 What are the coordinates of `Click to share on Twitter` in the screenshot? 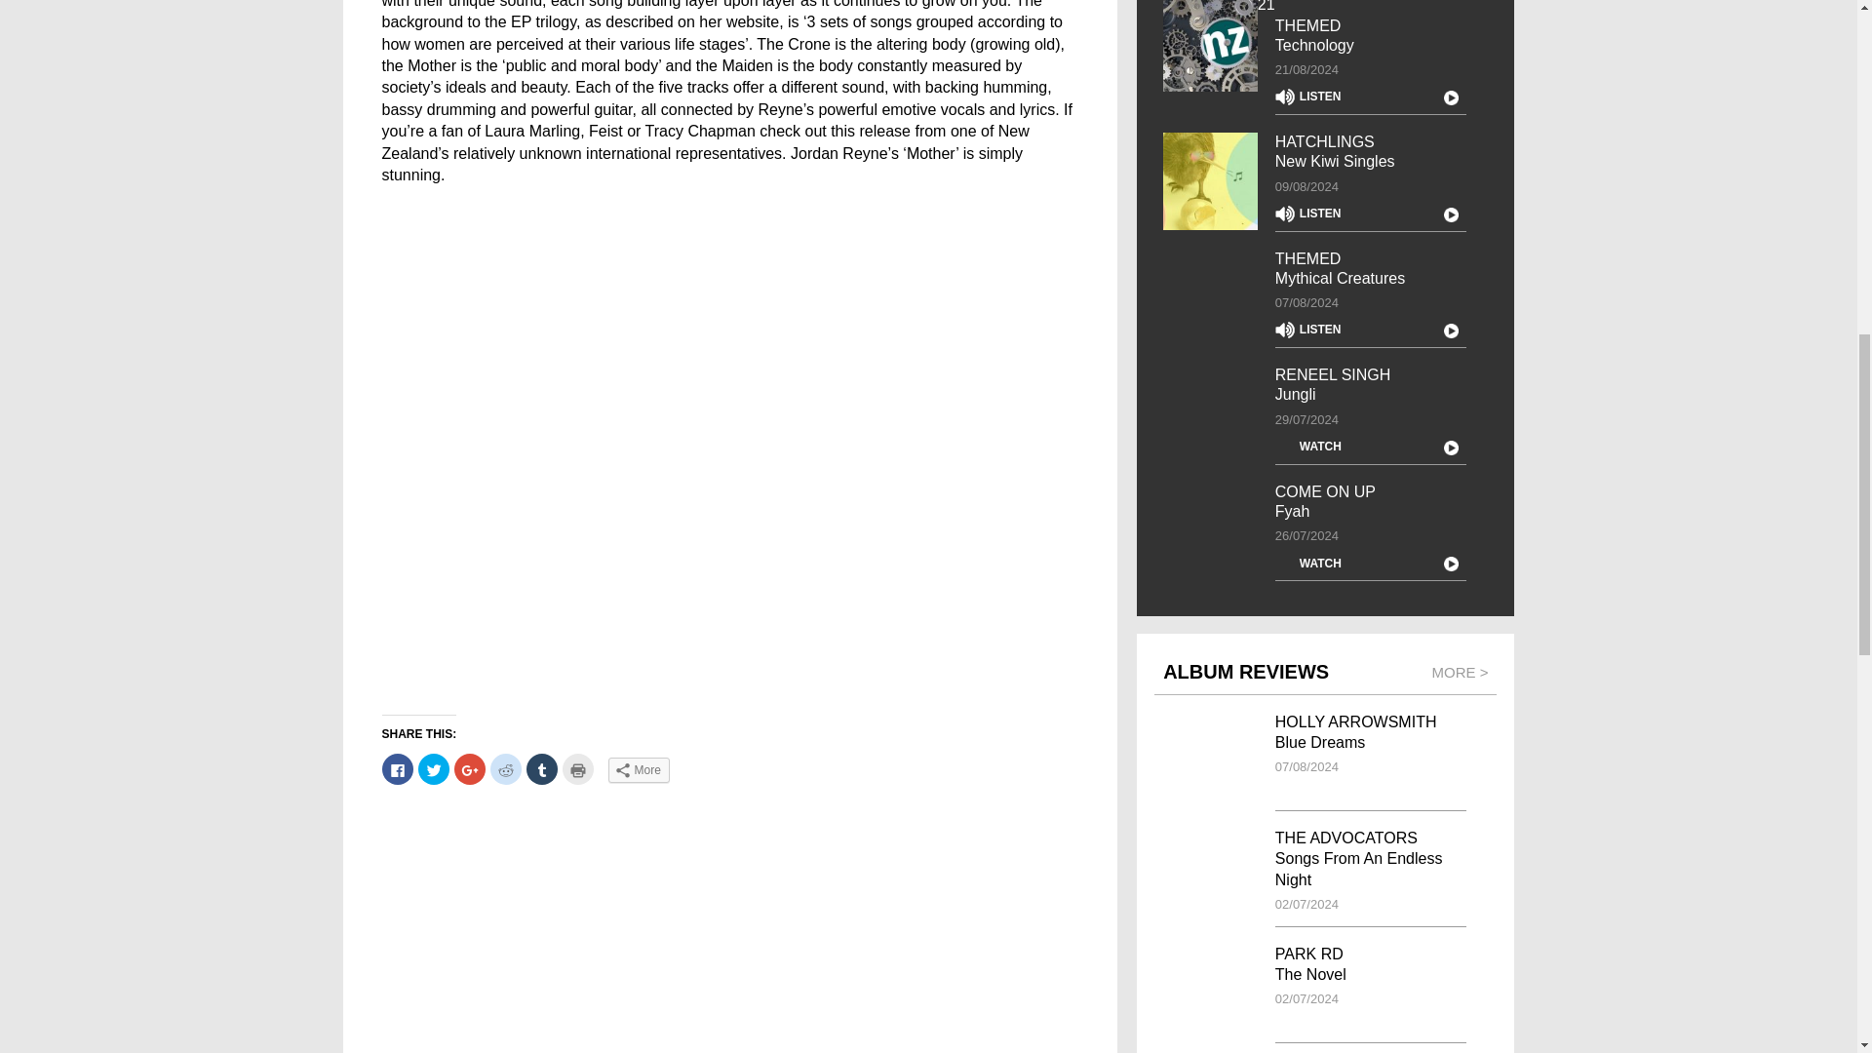 It's located at (433, 768).